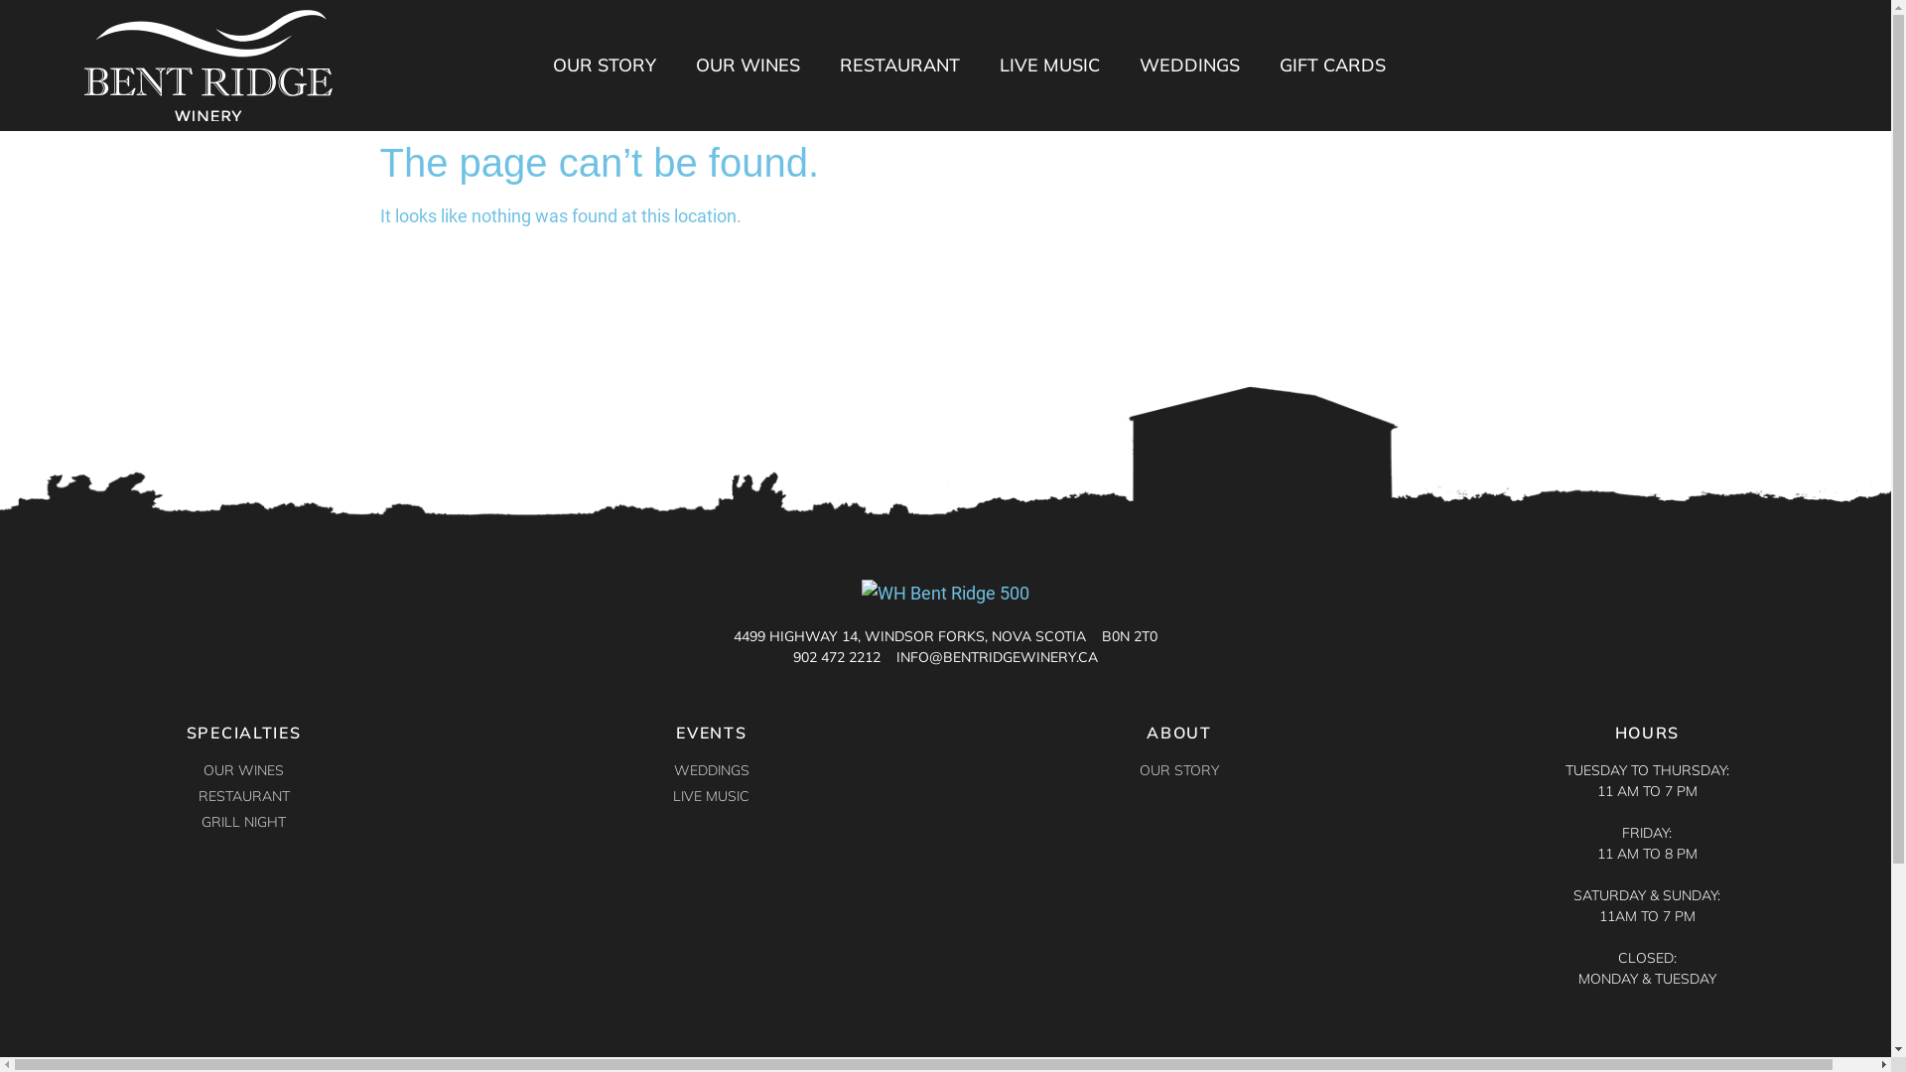  I want to click on OUR STORY, so click(605, 66).